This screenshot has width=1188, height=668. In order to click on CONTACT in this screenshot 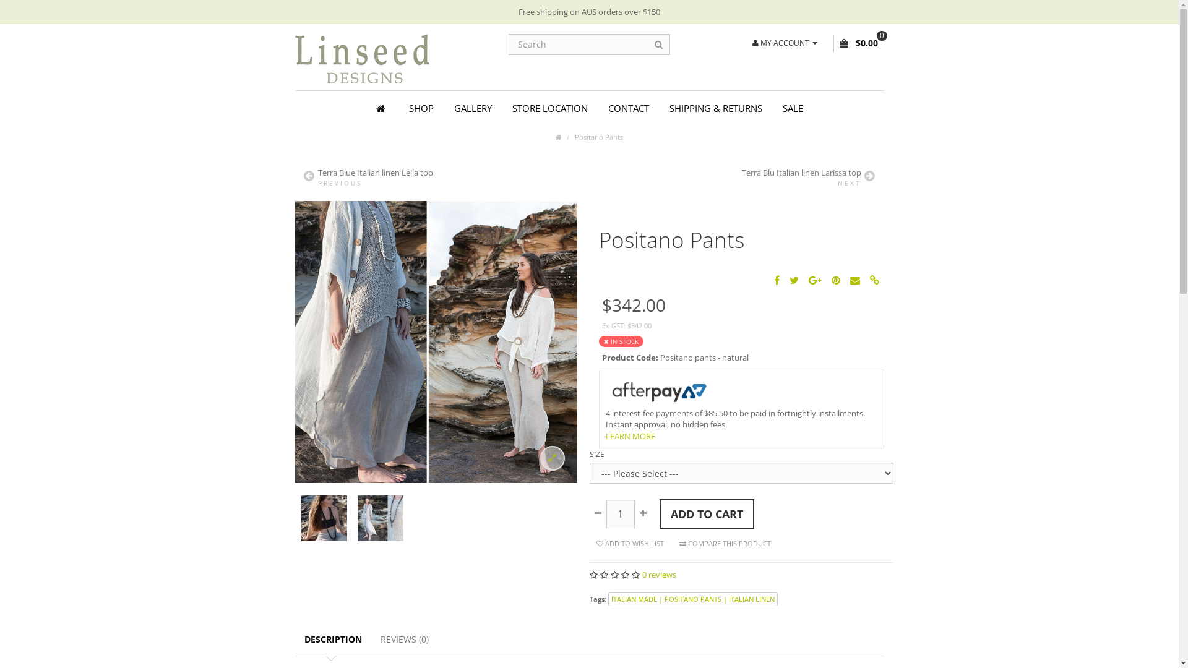, I will do `click(629, 108)`.